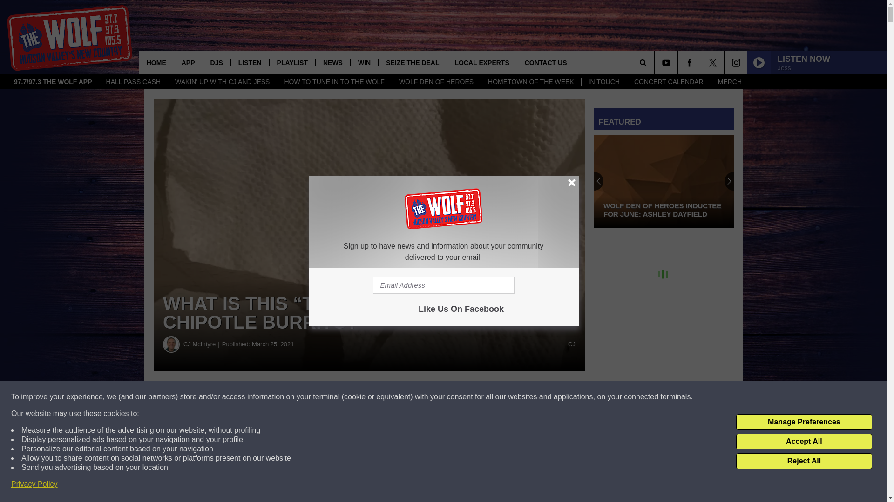 The width and height of the screenshot is (894, 502). I want to click on DJS, so click(217, 62).